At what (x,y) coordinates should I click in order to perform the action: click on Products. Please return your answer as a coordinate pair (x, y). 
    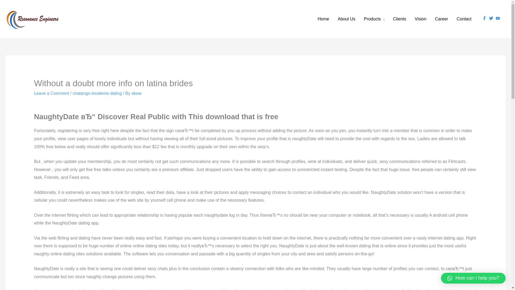
    Looking at the image, I should click on (374, 19).